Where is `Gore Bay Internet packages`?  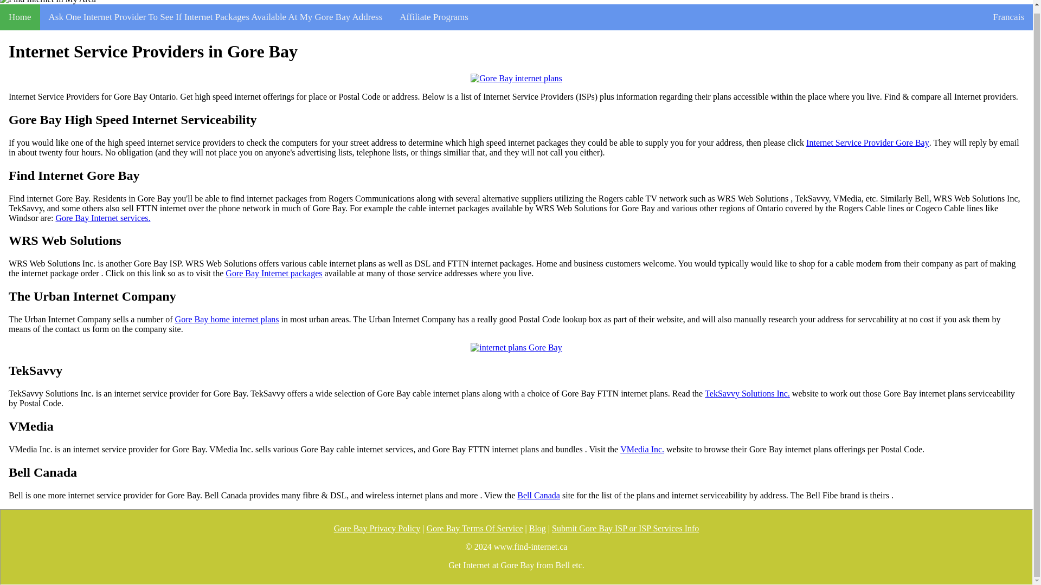 Gore Bay Internet packages is located at coordinates (273, 273).